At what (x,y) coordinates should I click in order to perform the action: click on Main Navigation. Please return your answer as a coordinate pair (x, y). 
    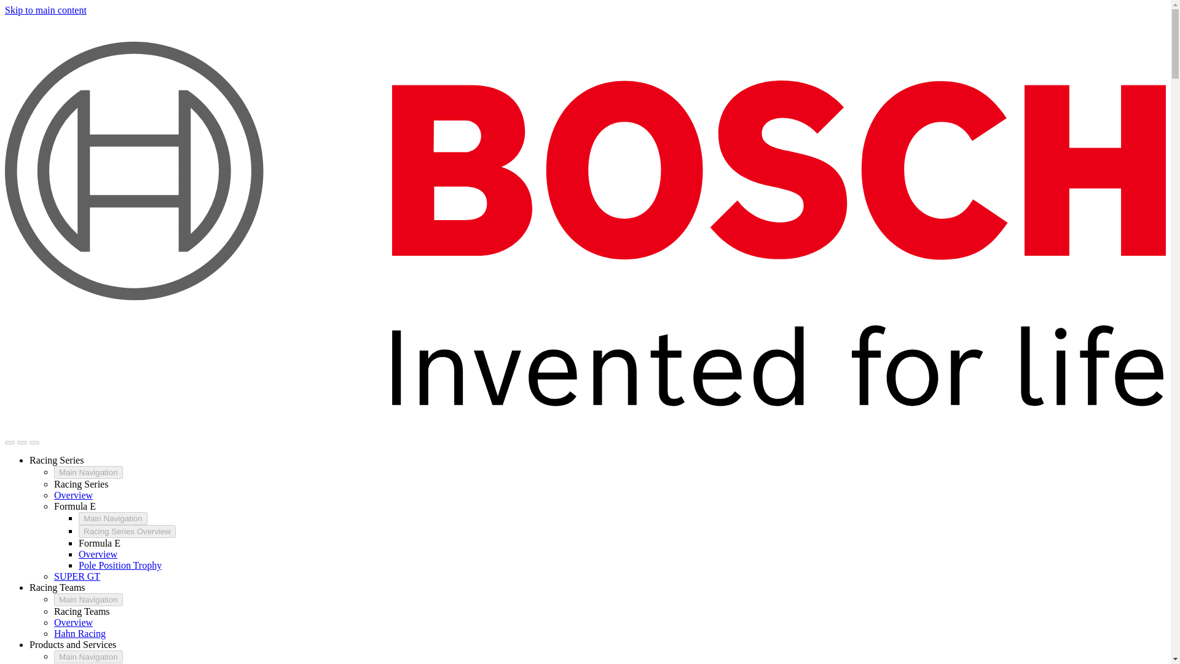
    Looking at the image, I should click on (88, 657).